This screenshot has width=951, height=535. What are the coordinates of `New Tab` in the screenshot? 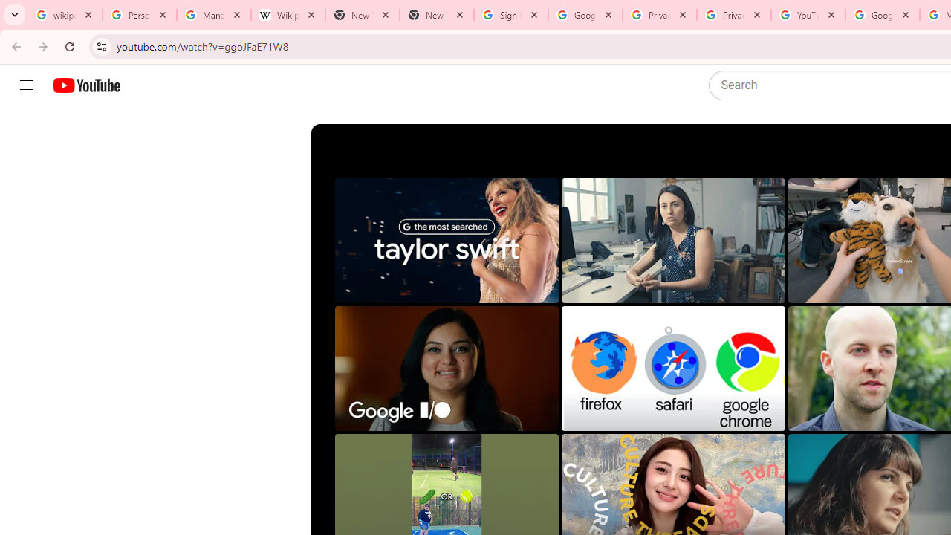 It's located at (436, 15).